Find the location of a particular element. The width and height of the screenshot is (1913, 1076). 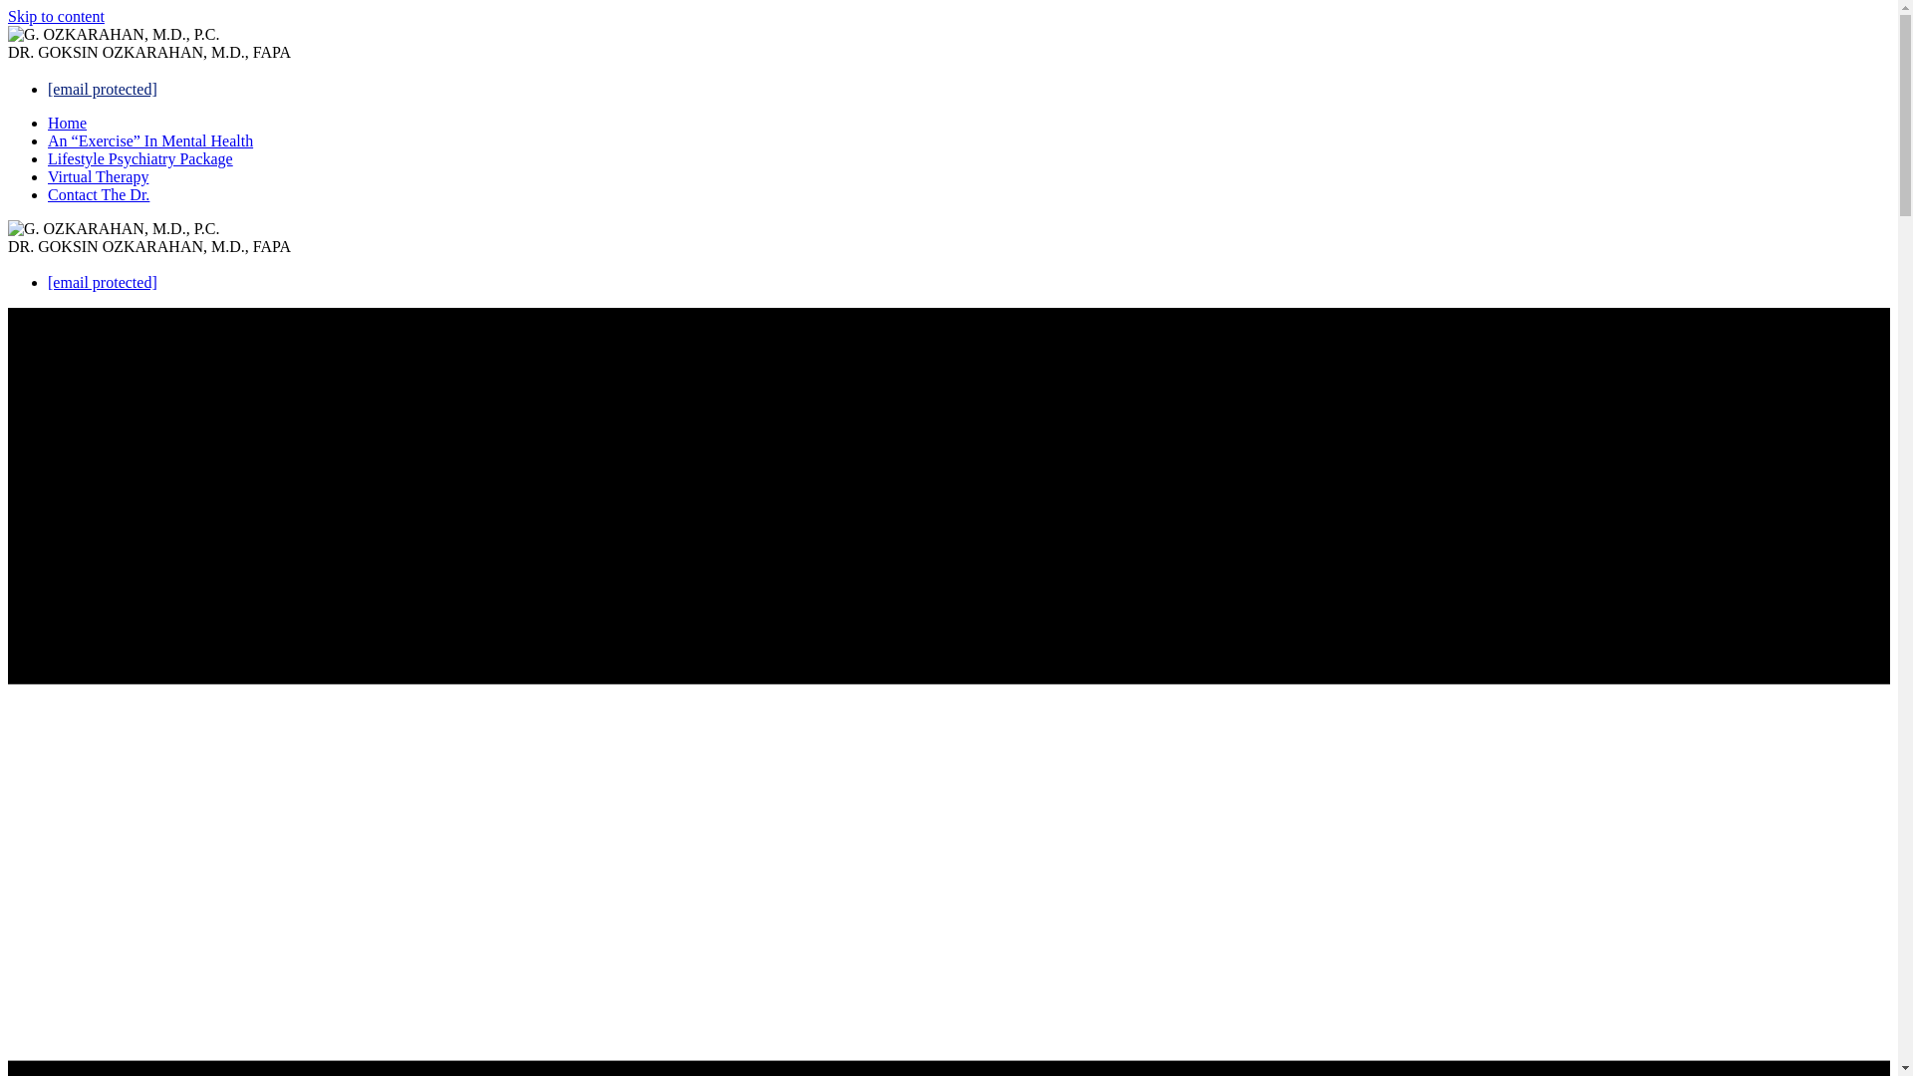

G. OZKARAHAN, M.D., P.C. is located at coordinates (114, 34).